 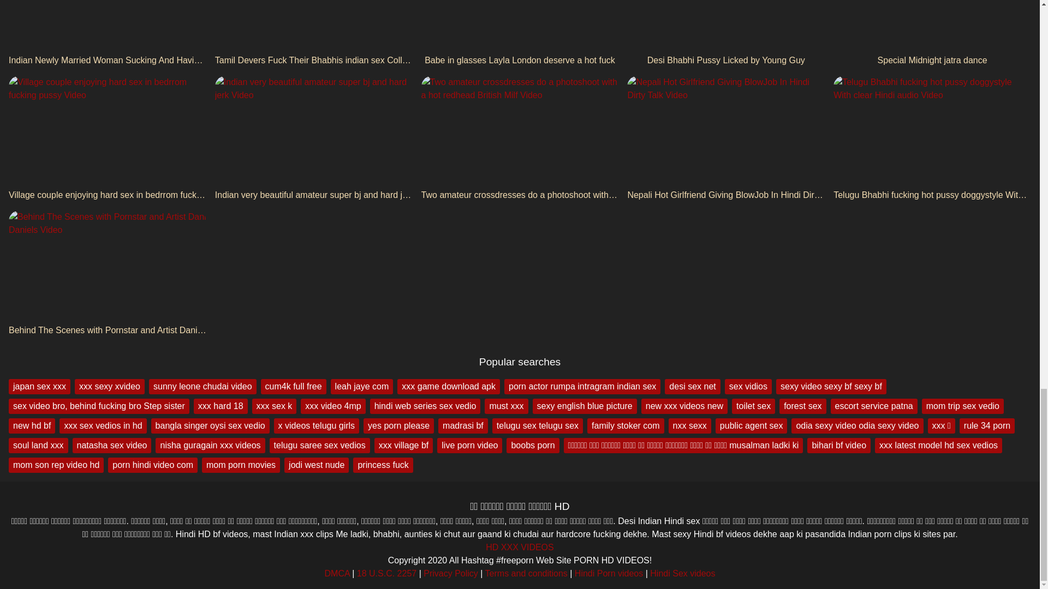 What do you see at coordinates (109, 386) in the screenshot?
I see `xxx sexy xvideo` at bounding box center [109, 386].